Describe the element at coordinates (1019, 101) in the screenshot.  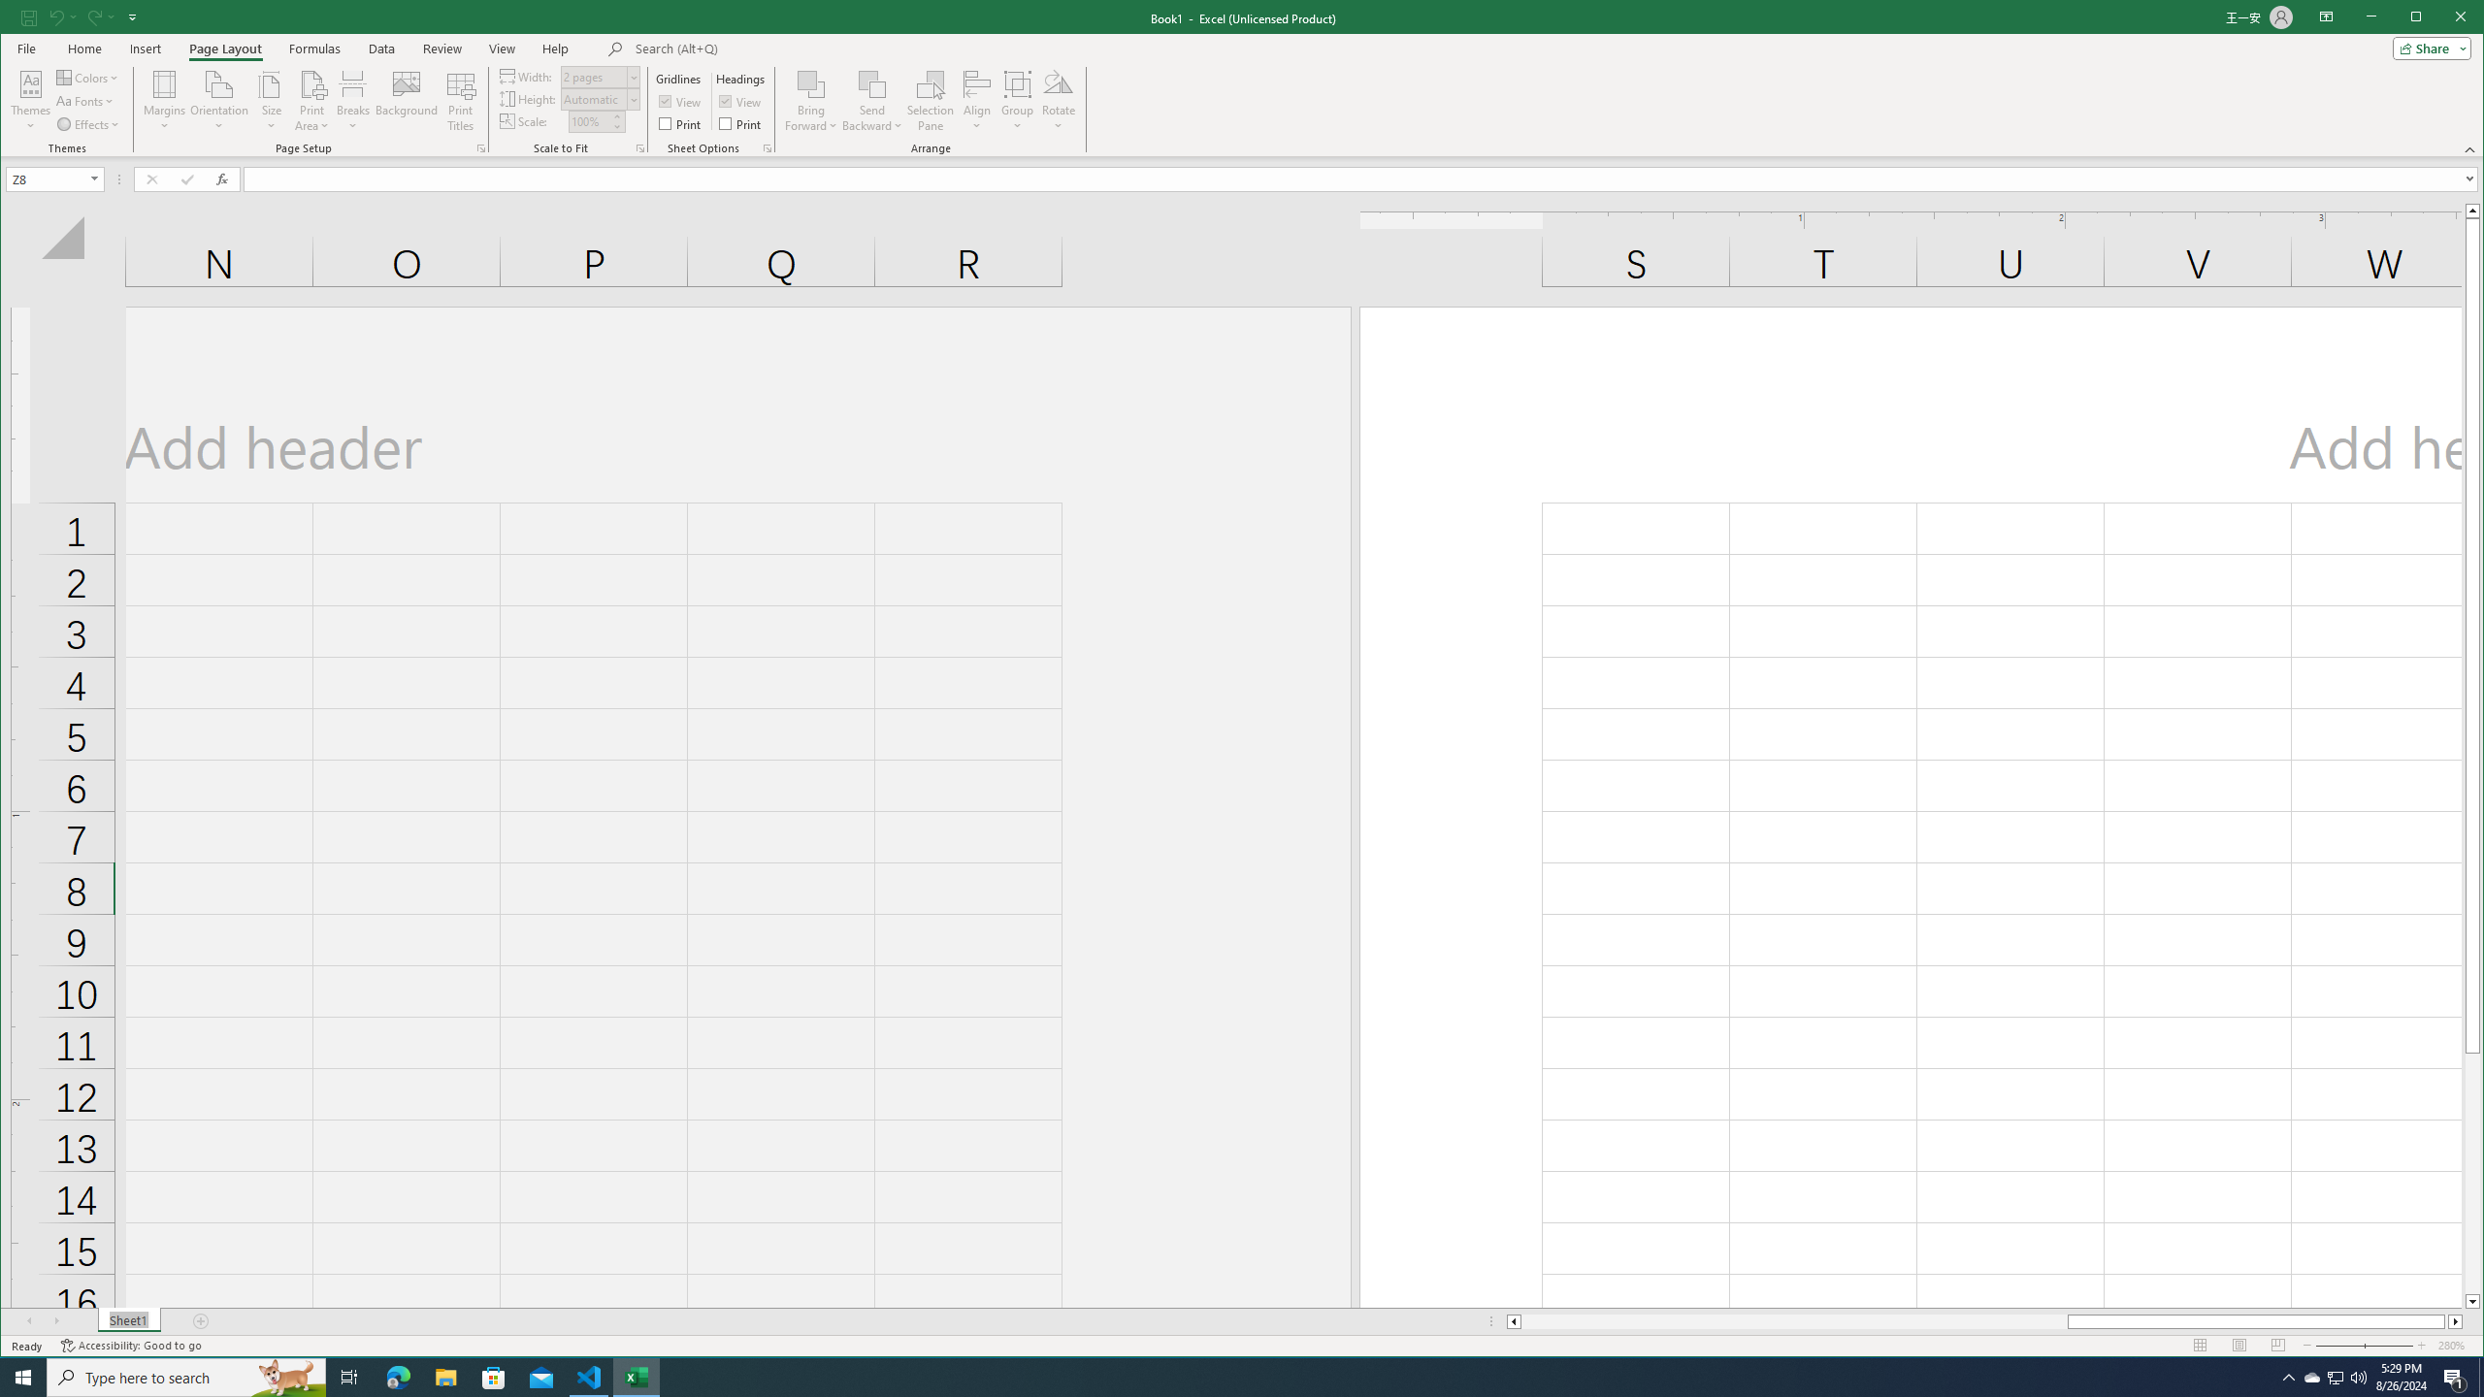
I see `Group` at that location.